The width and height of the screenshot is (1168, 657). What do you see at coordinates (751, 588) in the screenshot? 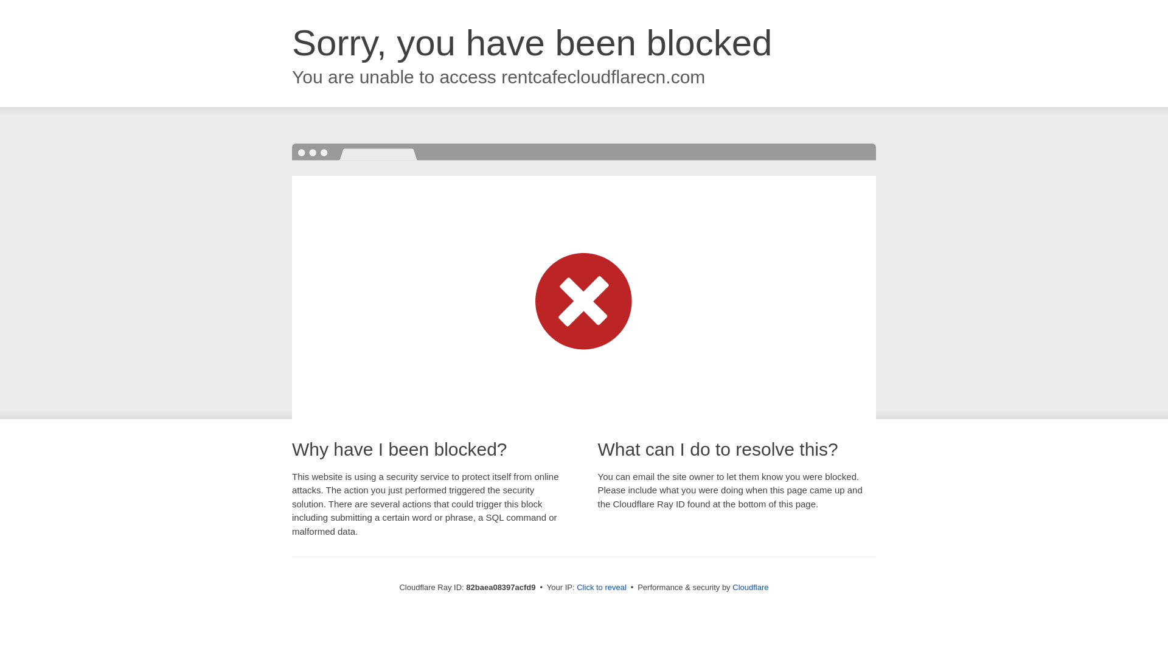
I see `Cloudflare` at bounding box center [751, 588].